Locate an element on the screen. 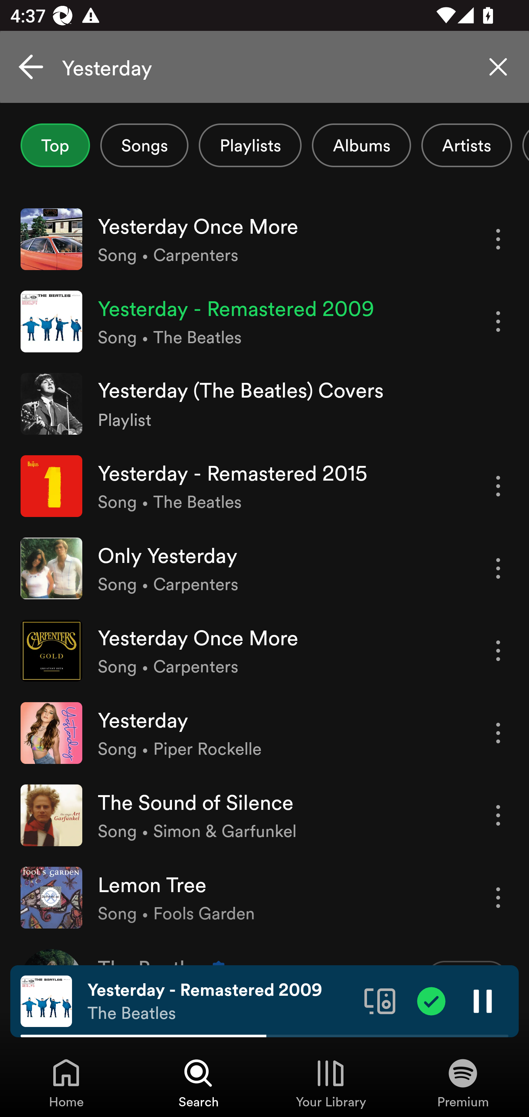  Clear search query is located at coordinates (498, 67).